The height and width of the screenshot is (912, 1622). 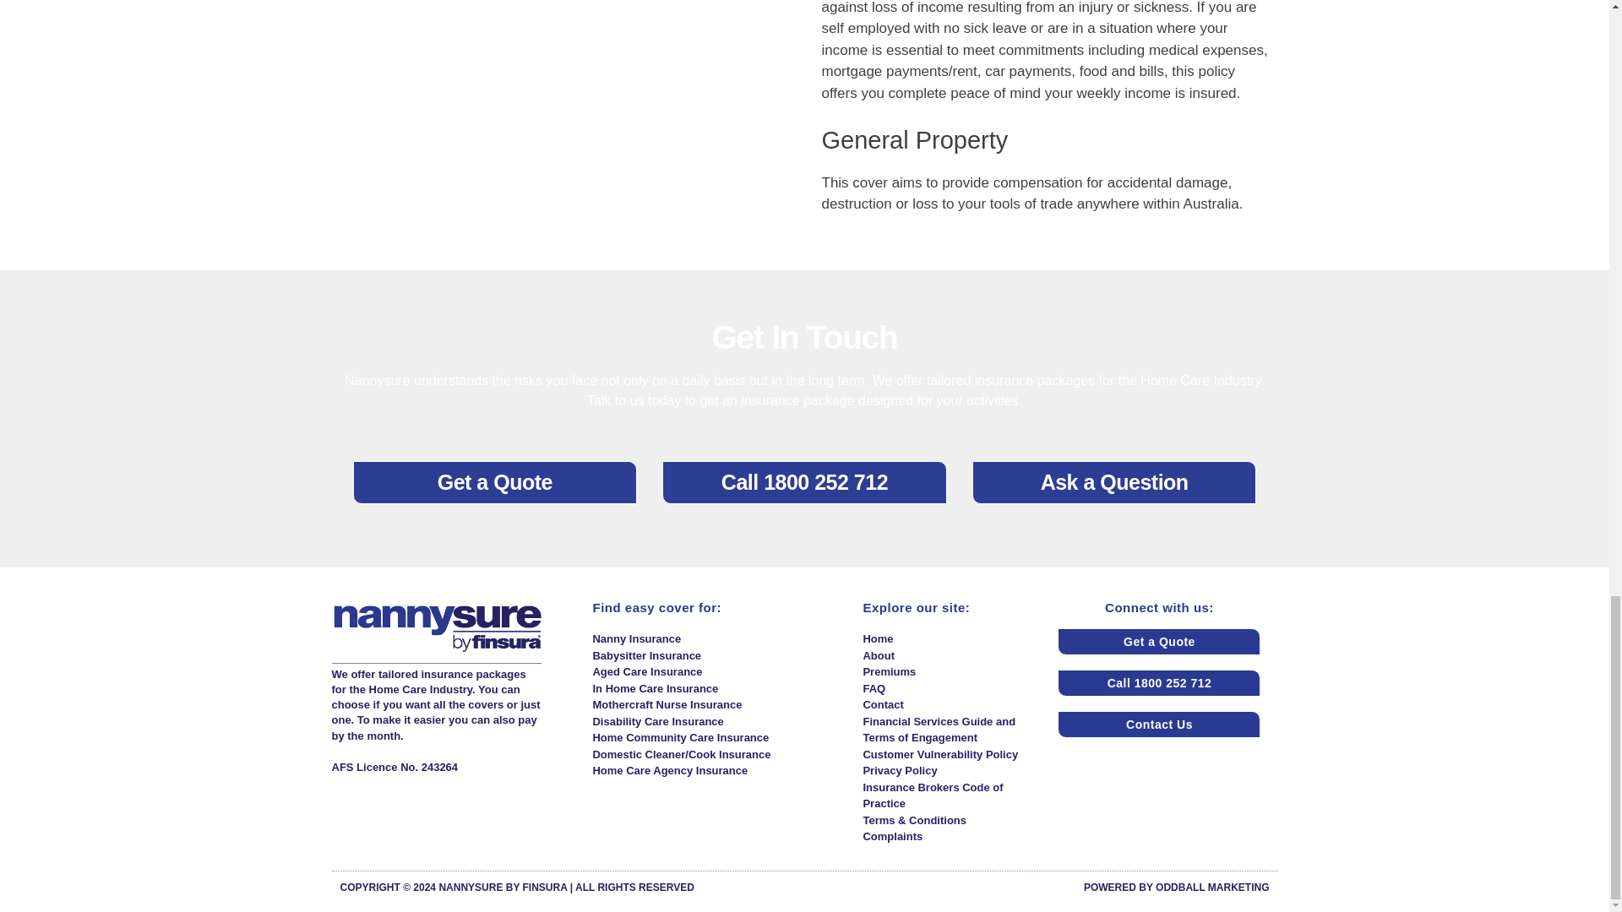 What do you see at coordinates (718, 655) in the screenshot?
I see `Babysitter Insurance` at bounding box center [718, 655].